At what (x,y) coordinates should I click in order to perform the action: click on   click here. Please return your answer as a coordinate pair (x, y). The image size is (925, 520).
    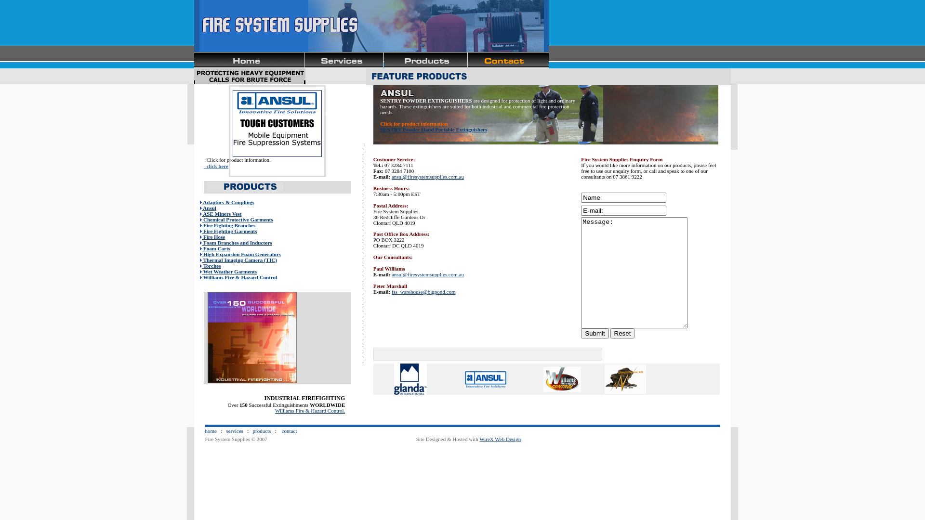
    Looking at the image, I should click on (216, 166).